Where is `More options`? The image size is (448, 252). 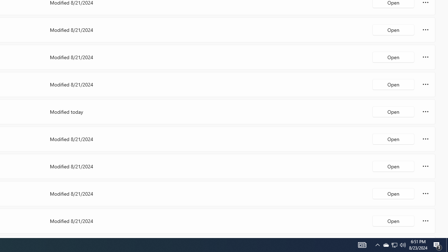
More options is located at coordinates (426, 220).